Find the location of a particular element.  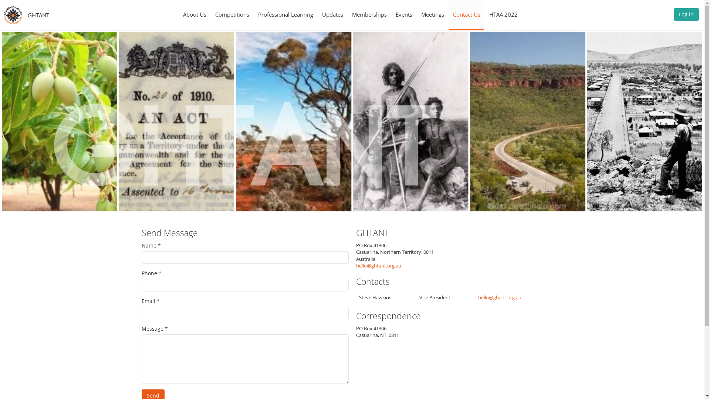

Events is located at coordinates (404, 15).